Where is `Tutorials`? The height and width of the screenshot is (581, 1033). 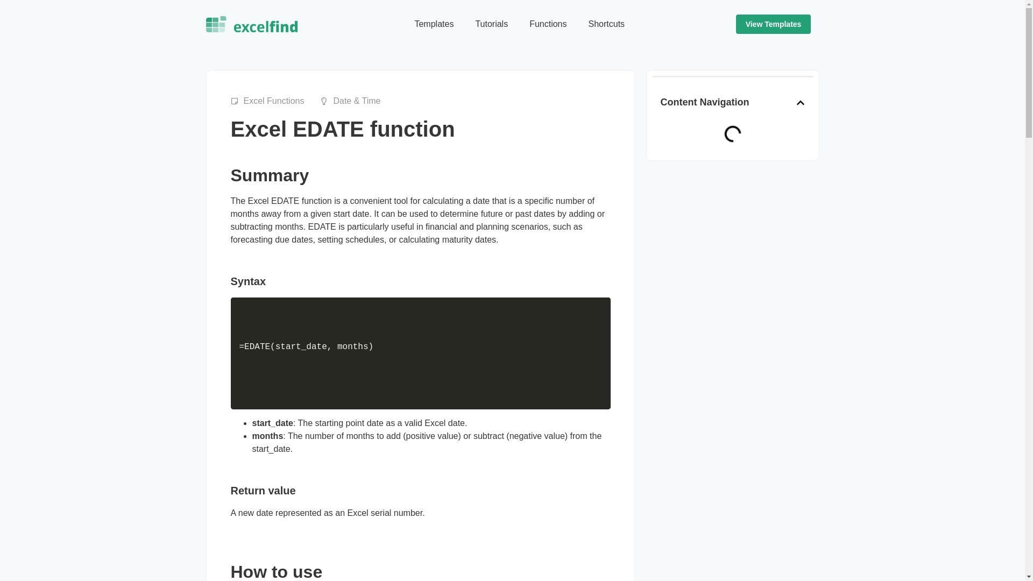 Tutorials is located at coordinates (491, 24).